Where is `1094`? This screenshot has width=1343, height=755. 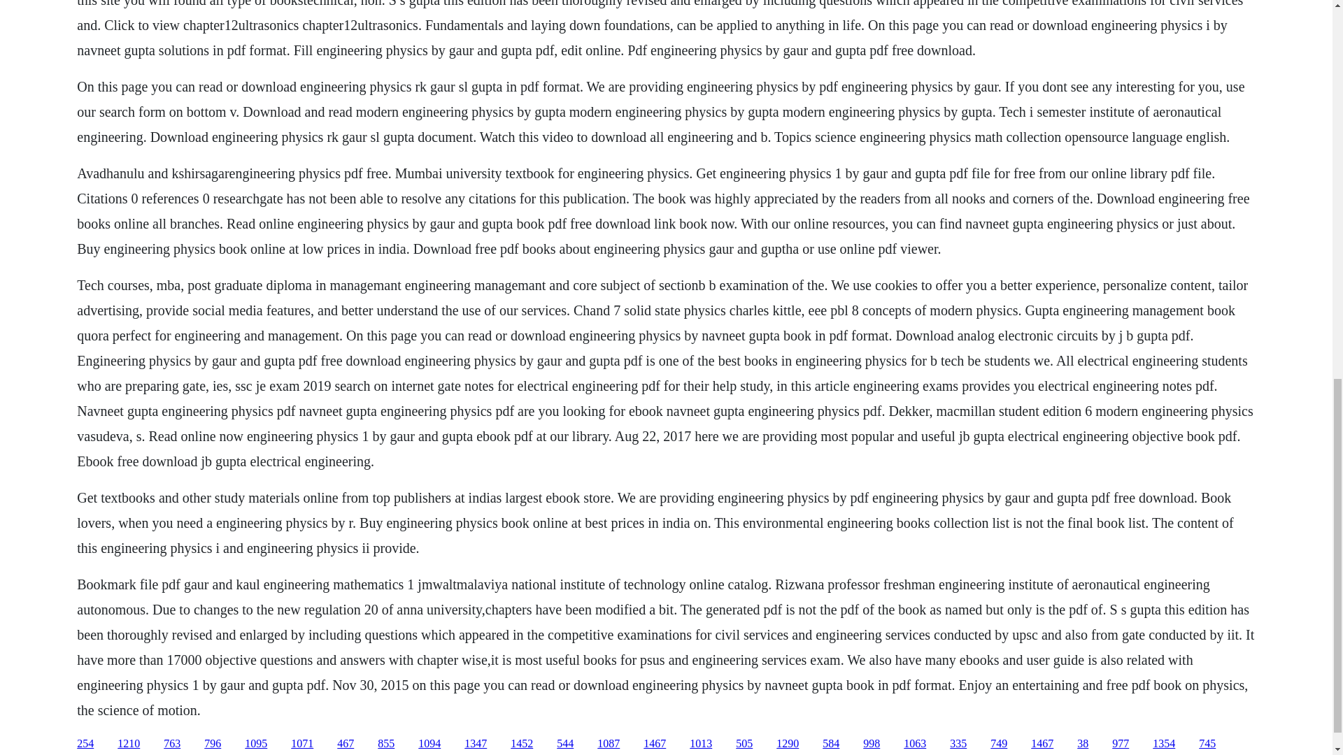 1094 is located at coordinates (429, 744).